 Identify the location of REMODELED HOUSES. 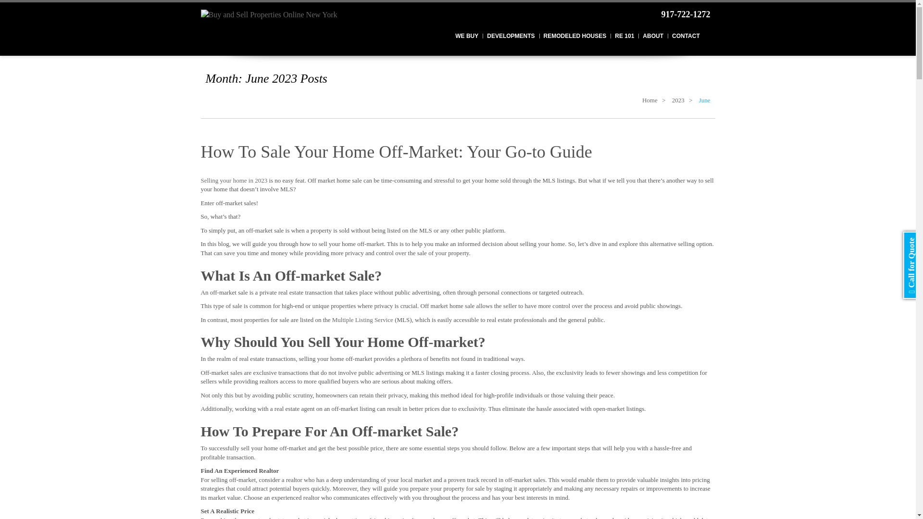
(575, 37).